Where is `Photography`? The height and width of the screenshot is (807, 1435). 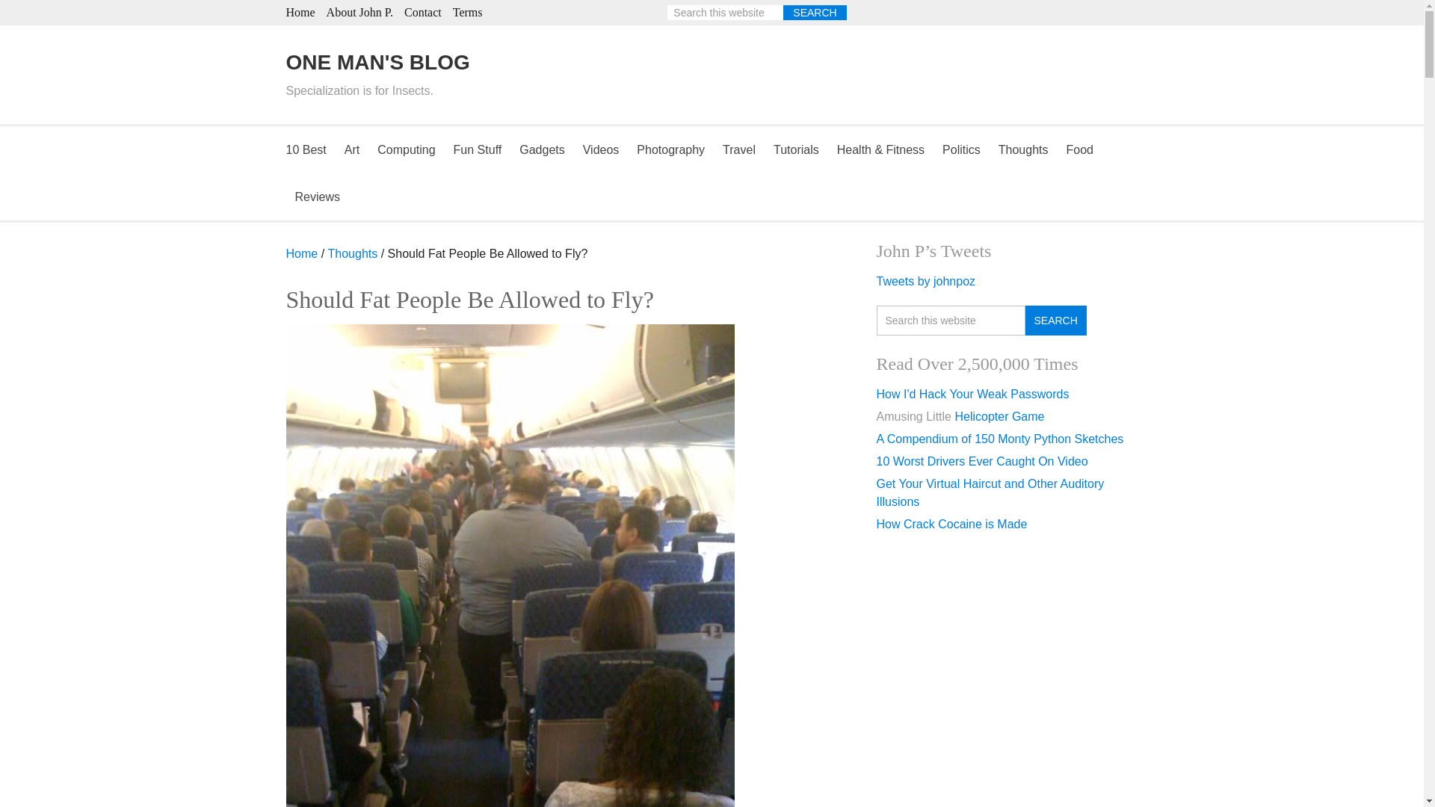 Photography is located at coordinates (670, 149).